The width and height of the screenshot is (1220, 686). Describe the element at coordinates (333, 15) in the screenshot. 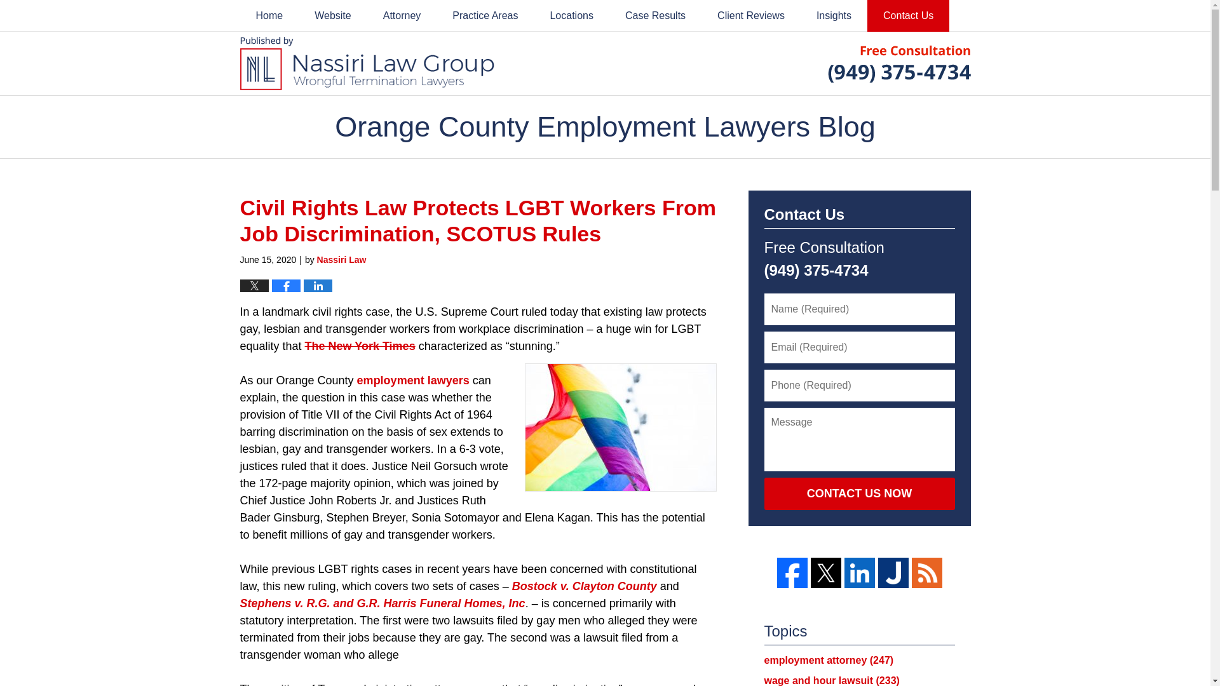

I see `Website` at that location.